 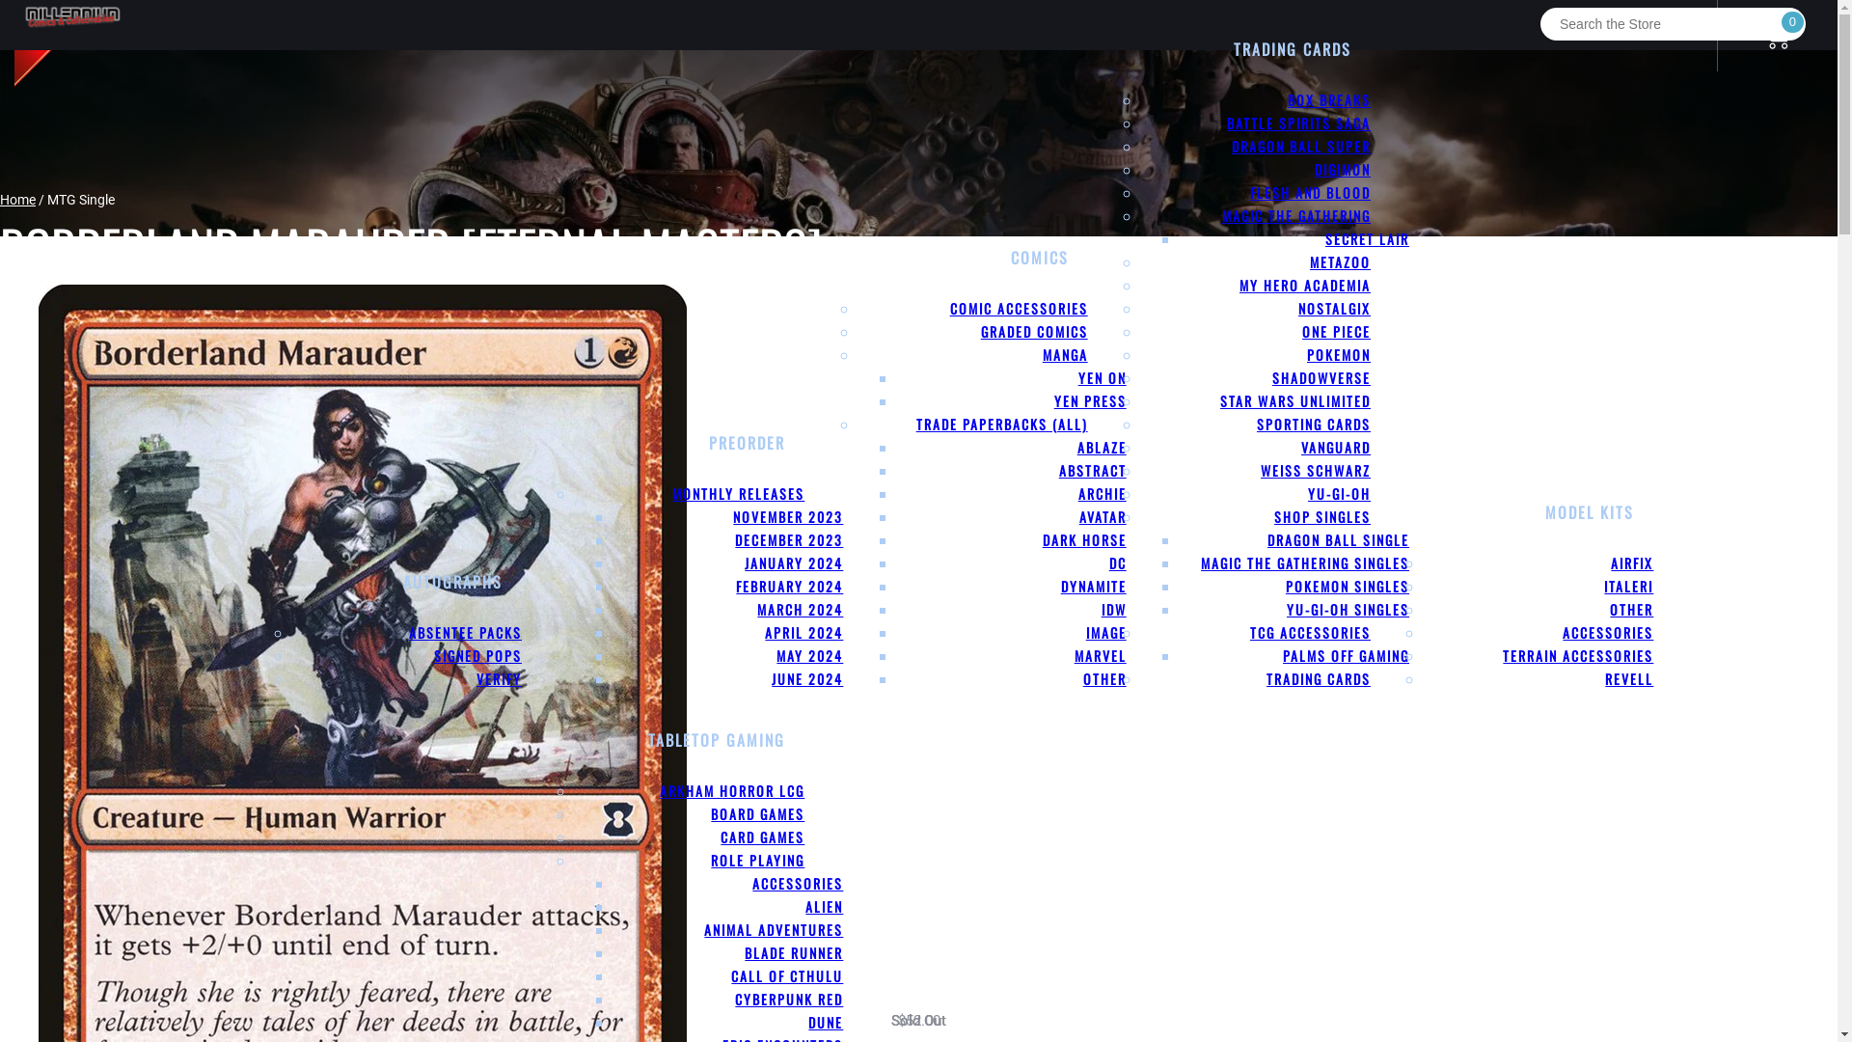 What do you see at coordinates (798, 883) in the screenshot?
I see `ACCESSORIES` at bounding box center [798, 883].